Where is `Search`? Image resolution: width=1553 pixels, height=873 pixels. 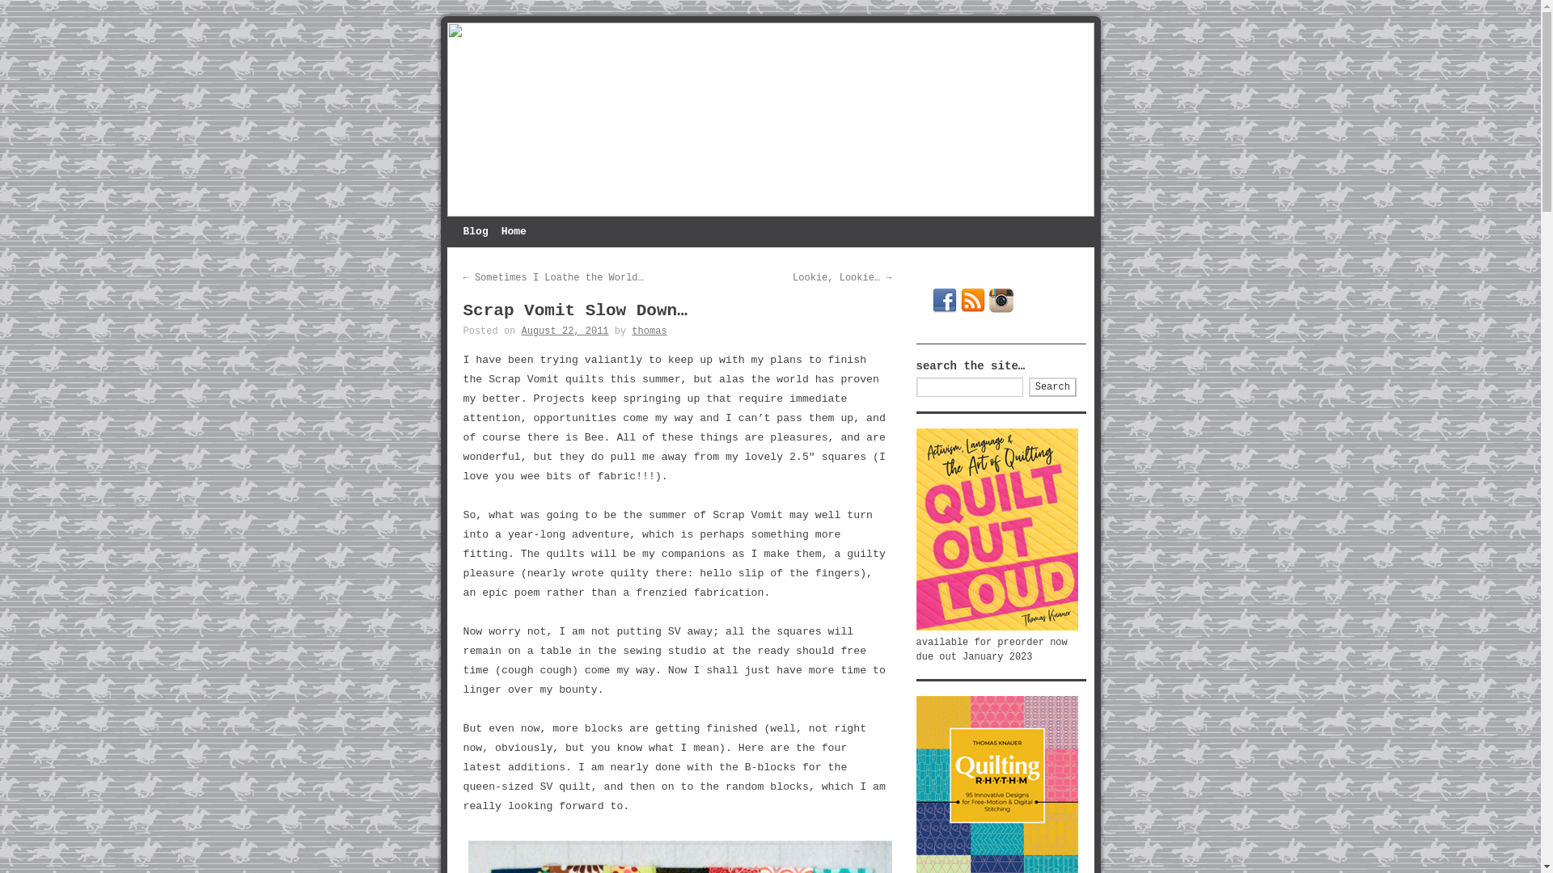 Search is located at coordinates (1052, 386).